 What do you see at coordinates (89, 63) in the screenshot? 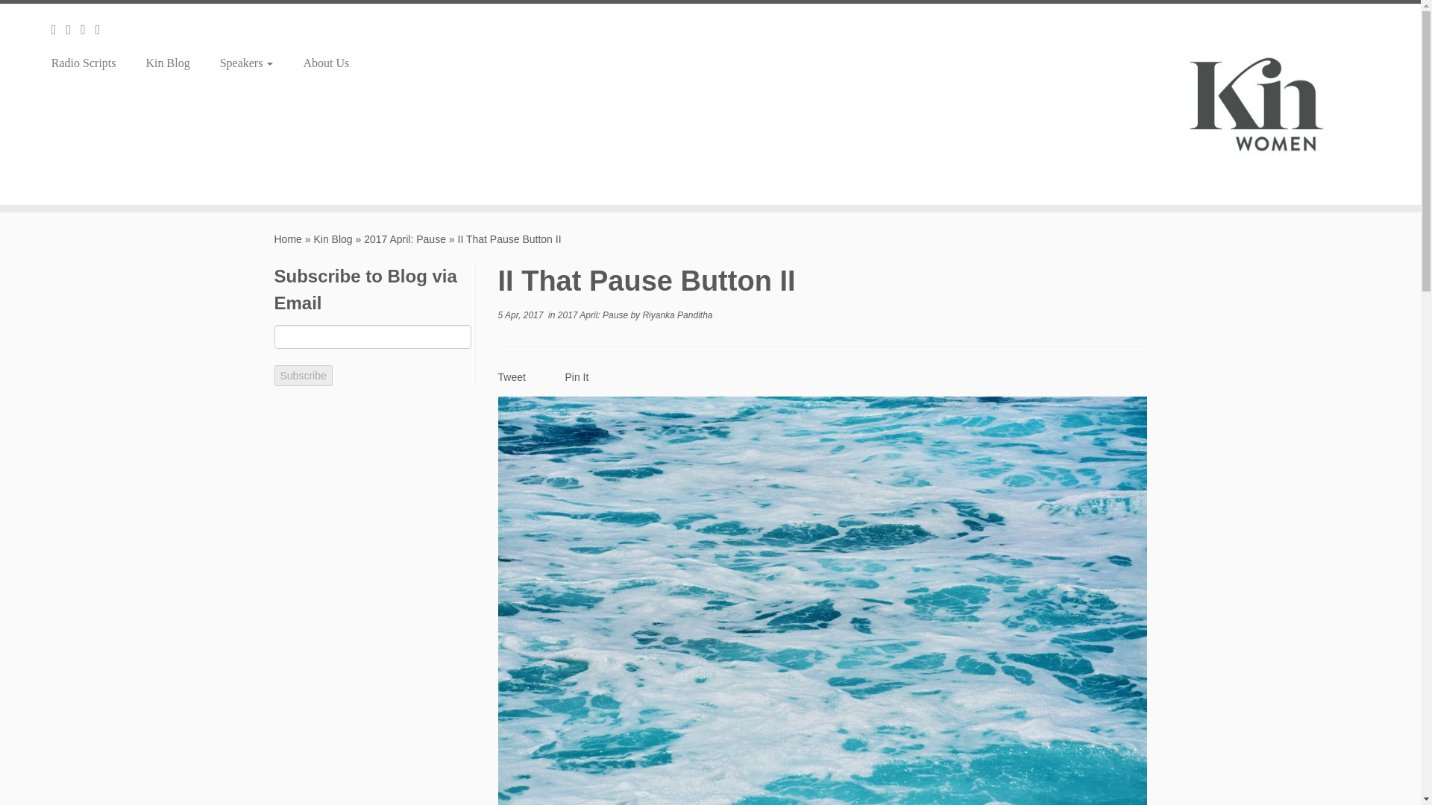
I see `Radio Scripts` at bounding box center [89, 63].